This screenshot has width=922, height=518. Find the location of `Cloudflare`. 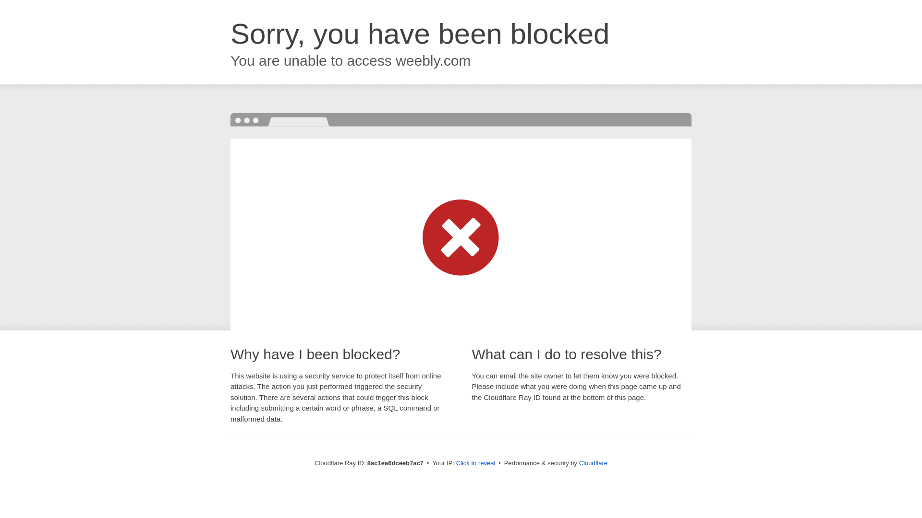

Cloudflare is located at coordinates (593, 463).